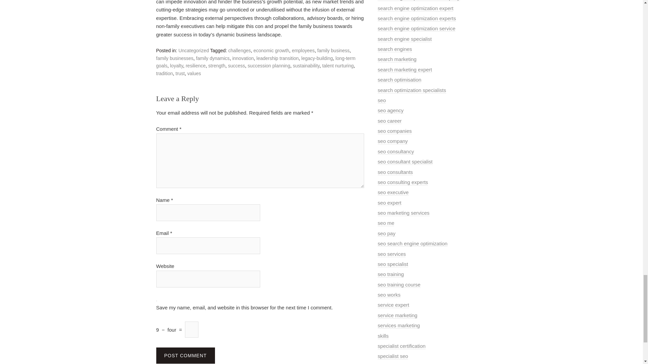  Describe the element at coordinates (271, 50) in the screenshot. I see `economic growth` at that location.